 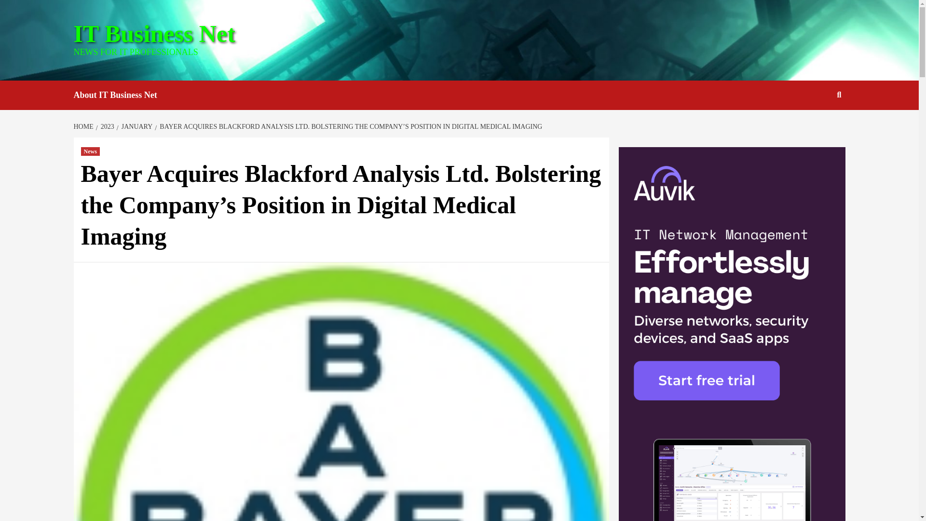 I want to click on Search, so click(x=817, y=126).